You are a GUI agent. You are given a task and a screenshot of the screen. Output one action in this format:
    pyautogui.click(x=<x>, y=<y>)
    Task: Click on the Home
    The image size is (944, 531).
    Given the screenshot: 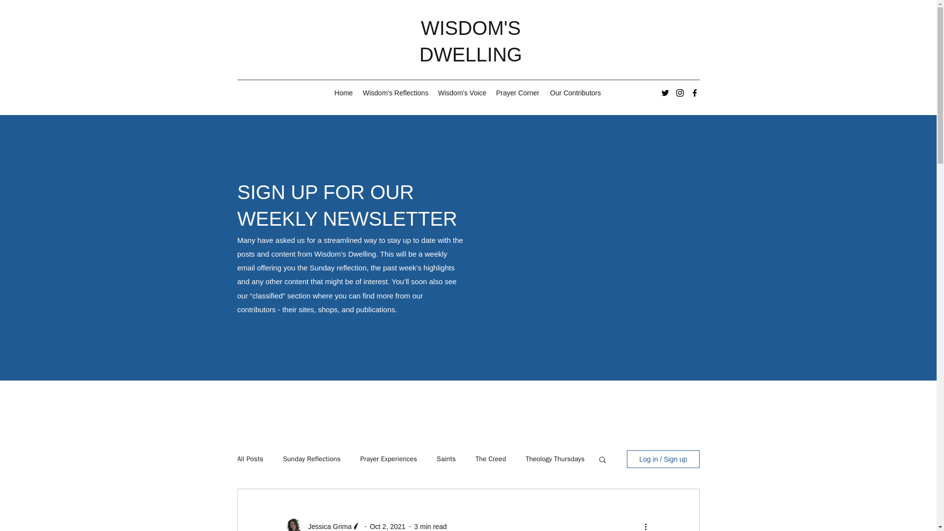 What is the action you would take?
    pyautogui.click(x=343, y=92)
    